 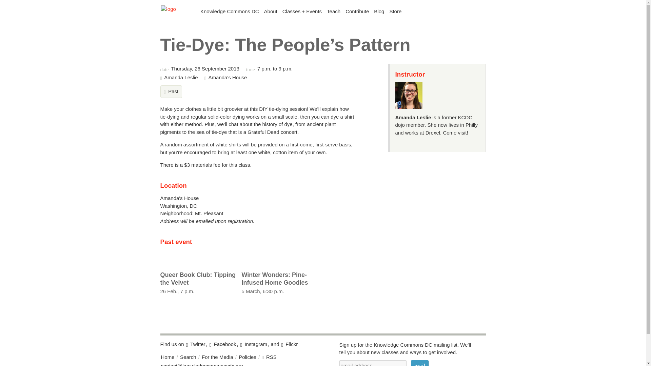 What do you see at coordinates (198, 281) in the screenshot?
I see `Blog` at bounding box center [198, 281].